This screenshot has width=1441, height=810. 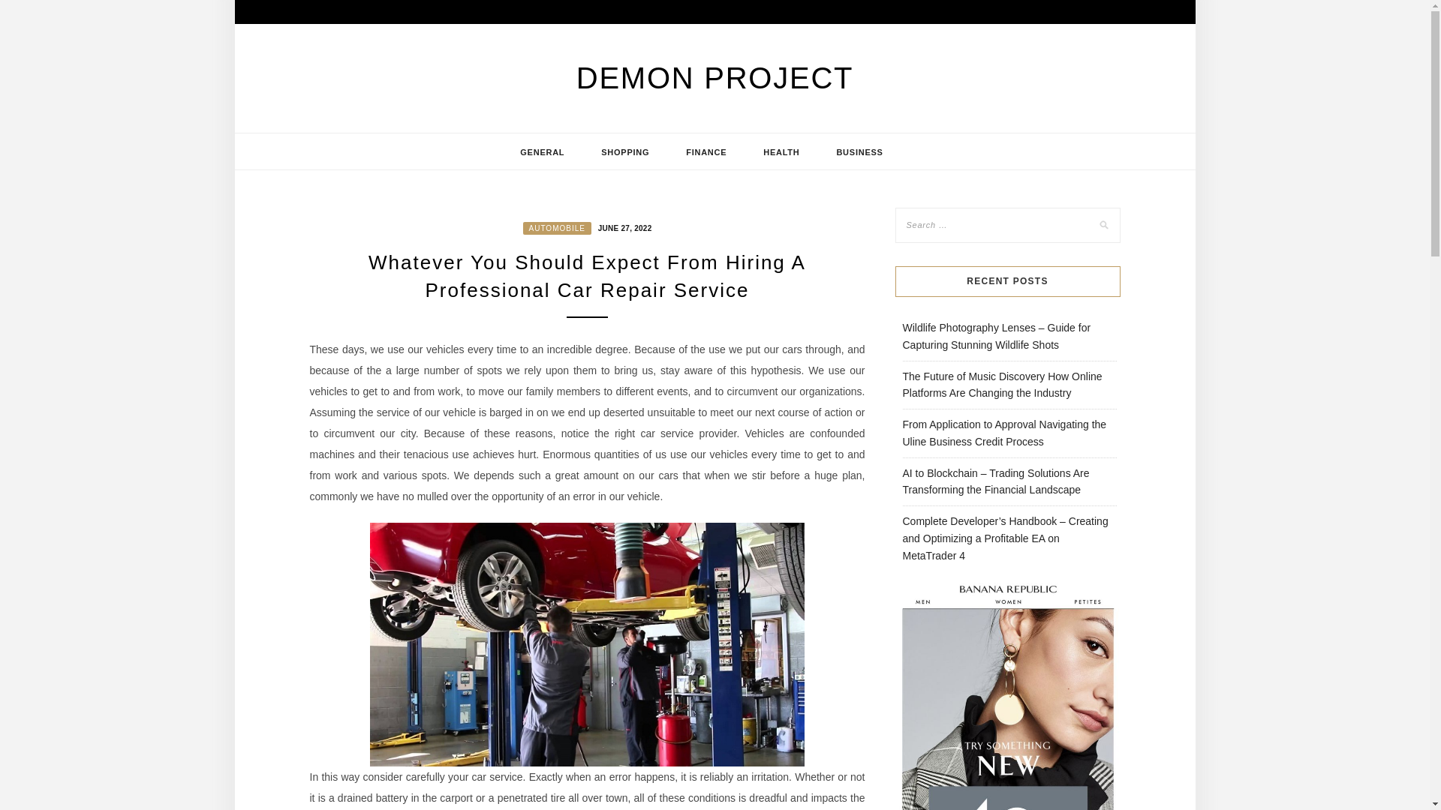 What do you see at coordinates (28, 11) in the screenshot?
I see `Search` at bounding box center [28, 11].